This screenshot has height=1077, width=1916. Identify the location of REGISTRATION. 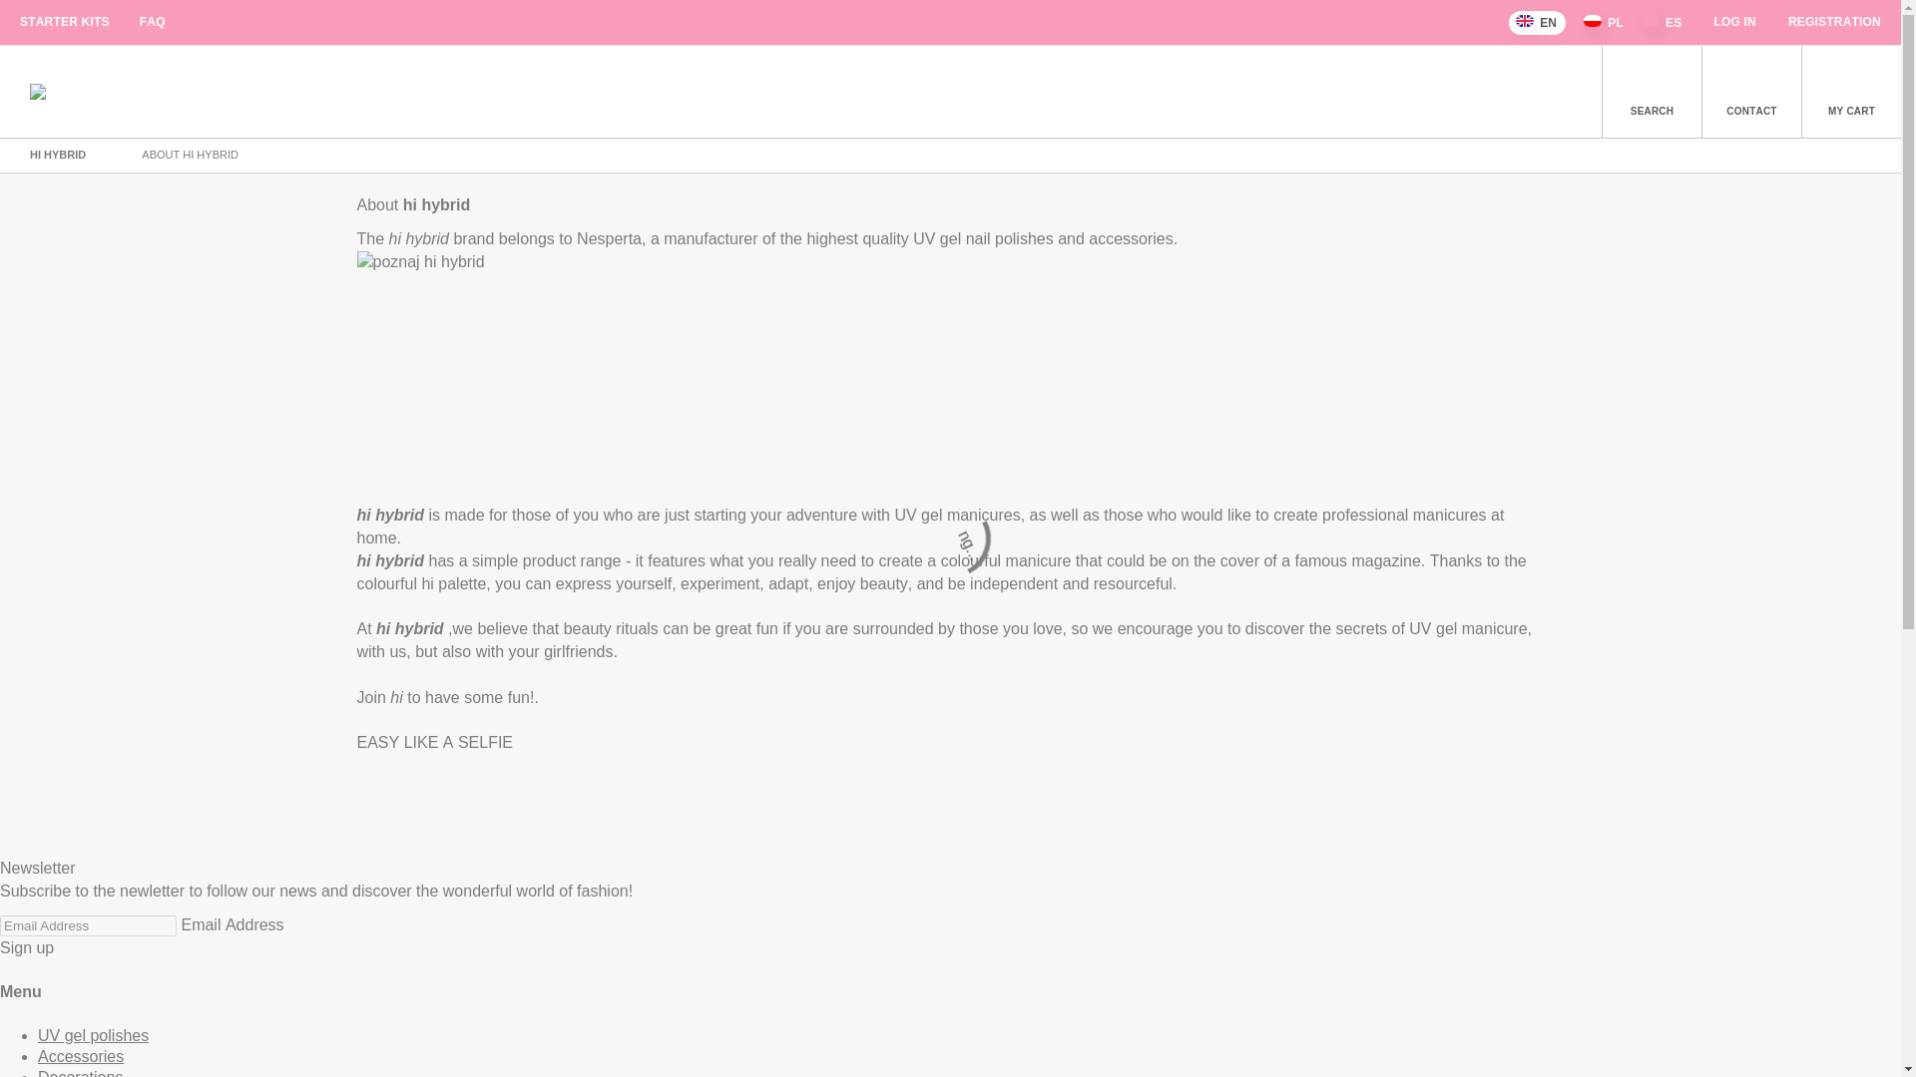
(1834, 22).